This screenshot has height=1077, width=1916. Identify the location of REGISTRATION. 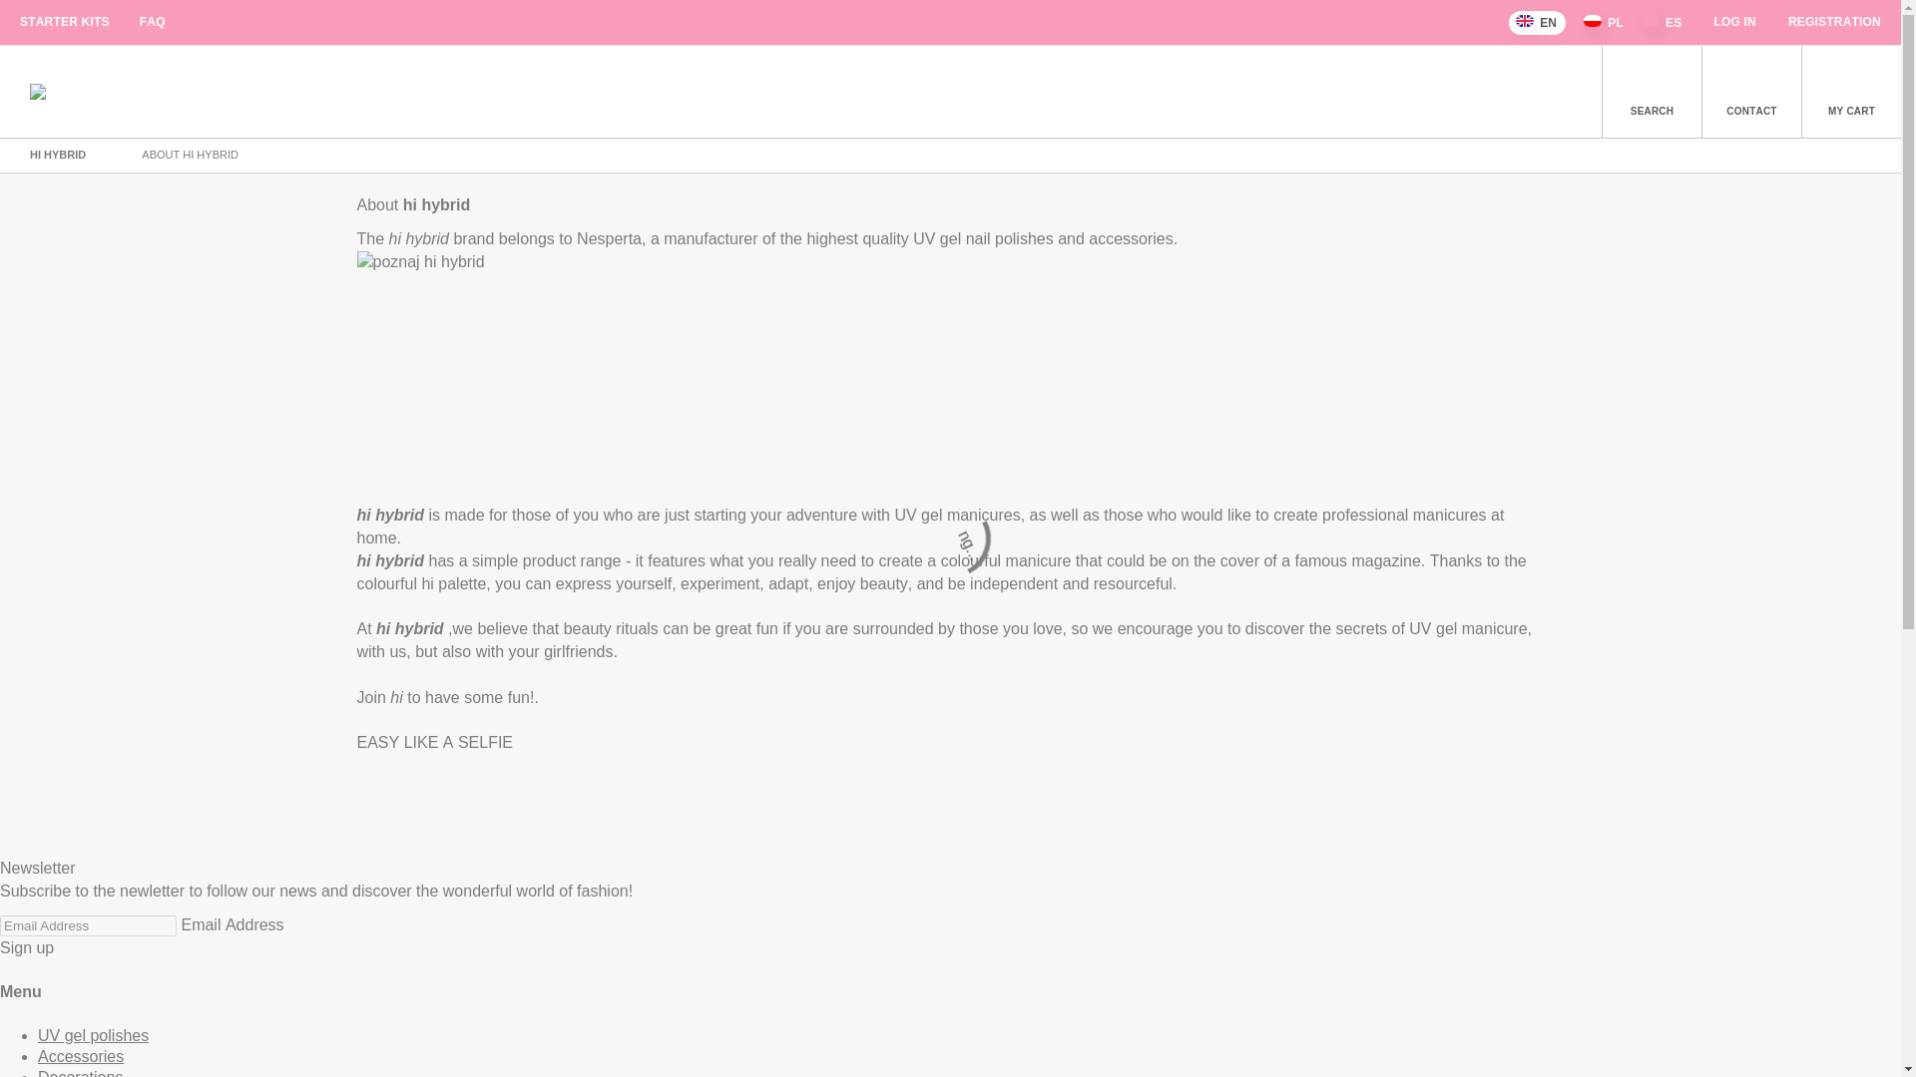
(1834, 22).